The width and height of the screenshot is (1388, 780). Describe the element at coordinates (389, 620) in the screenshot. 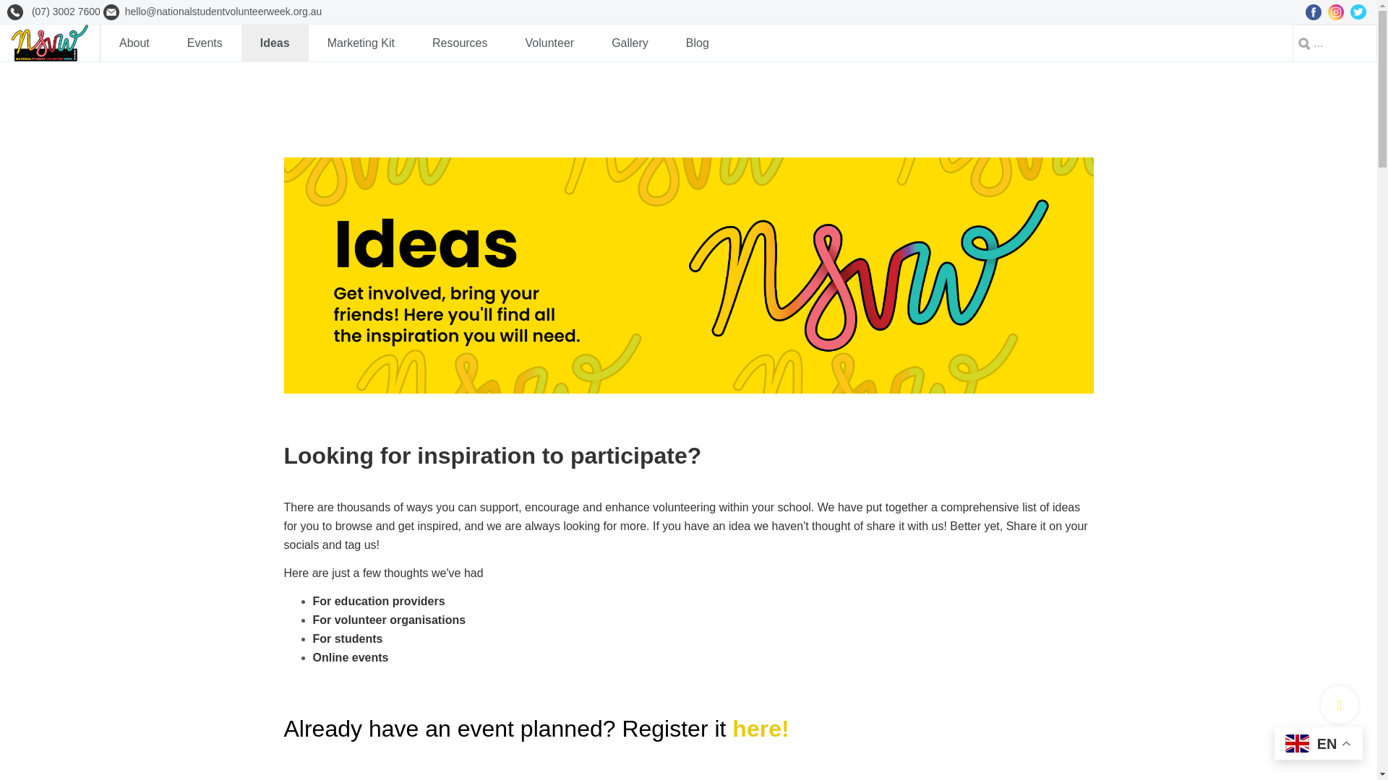

I see `For volunteer organisations` at that location.